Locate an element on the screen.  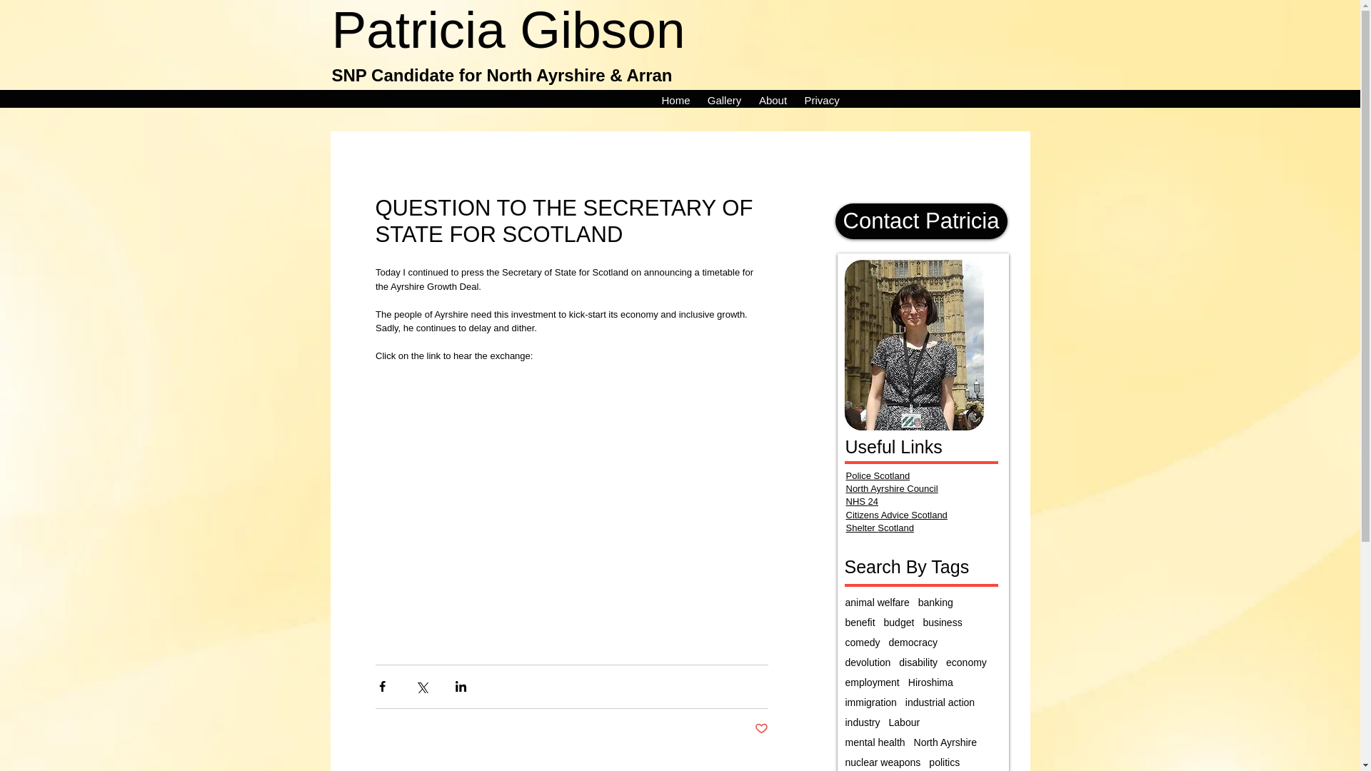
animal welfare is located at coordinates (878, 603).